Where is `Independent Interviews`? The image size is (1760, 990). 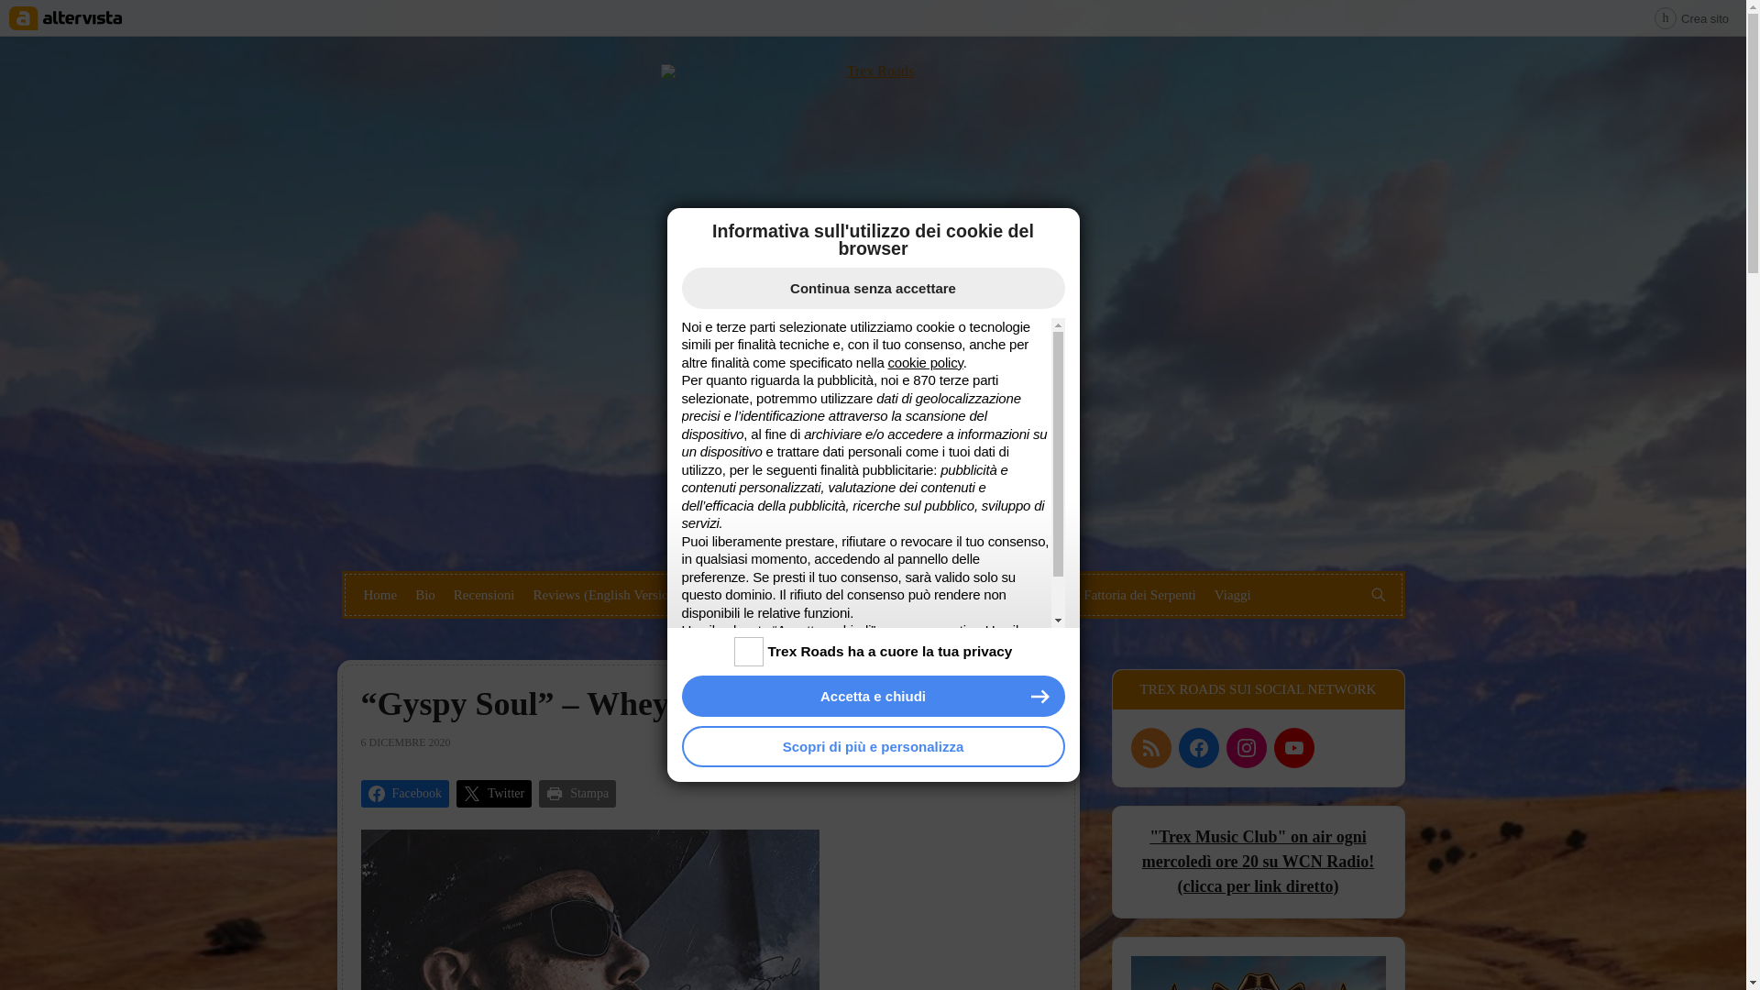 Independent Interviews is located at coordinates (983, 594).